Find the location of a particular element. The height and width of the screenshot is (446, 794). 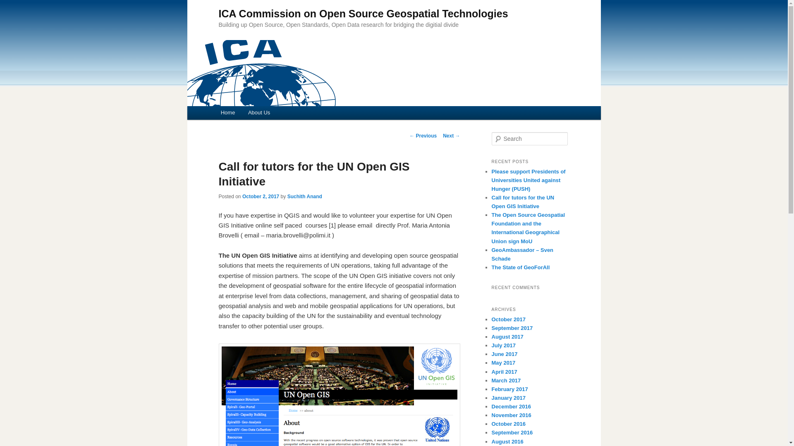

May 2017 is located at coordinates (503, 363).